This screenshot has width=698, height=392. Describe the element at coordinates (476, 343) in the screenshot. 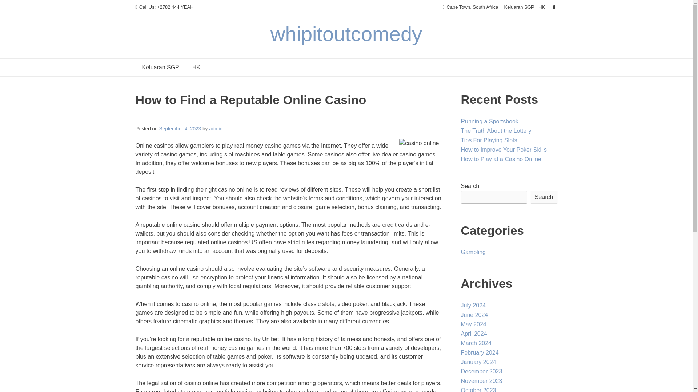

I see `March 2024` at that location.